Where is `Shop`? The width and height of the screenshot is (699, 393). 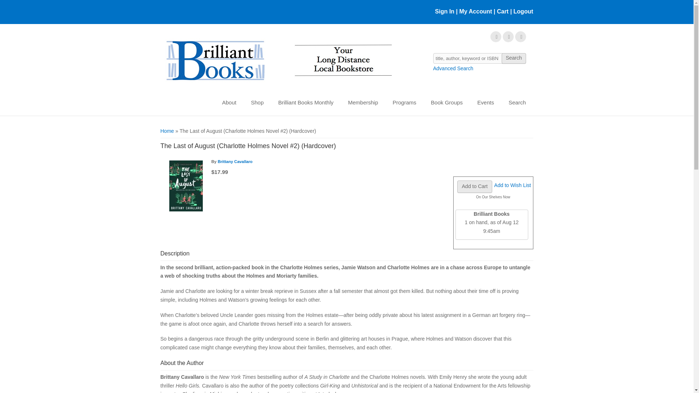
Shop is located at coordinates (257, 103).